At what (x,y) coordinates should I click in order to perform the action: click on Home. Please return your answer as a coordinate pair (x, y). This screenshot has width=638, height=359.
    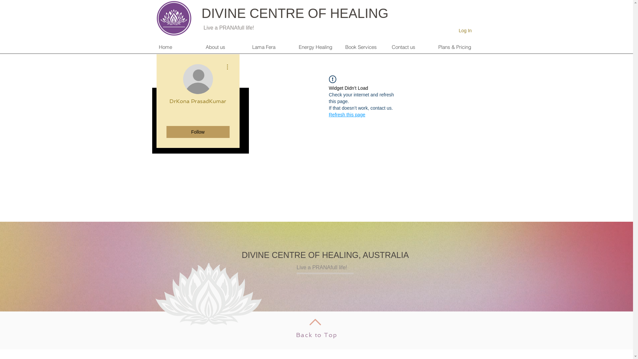
    Looking at the image, I should click on (177, 47).